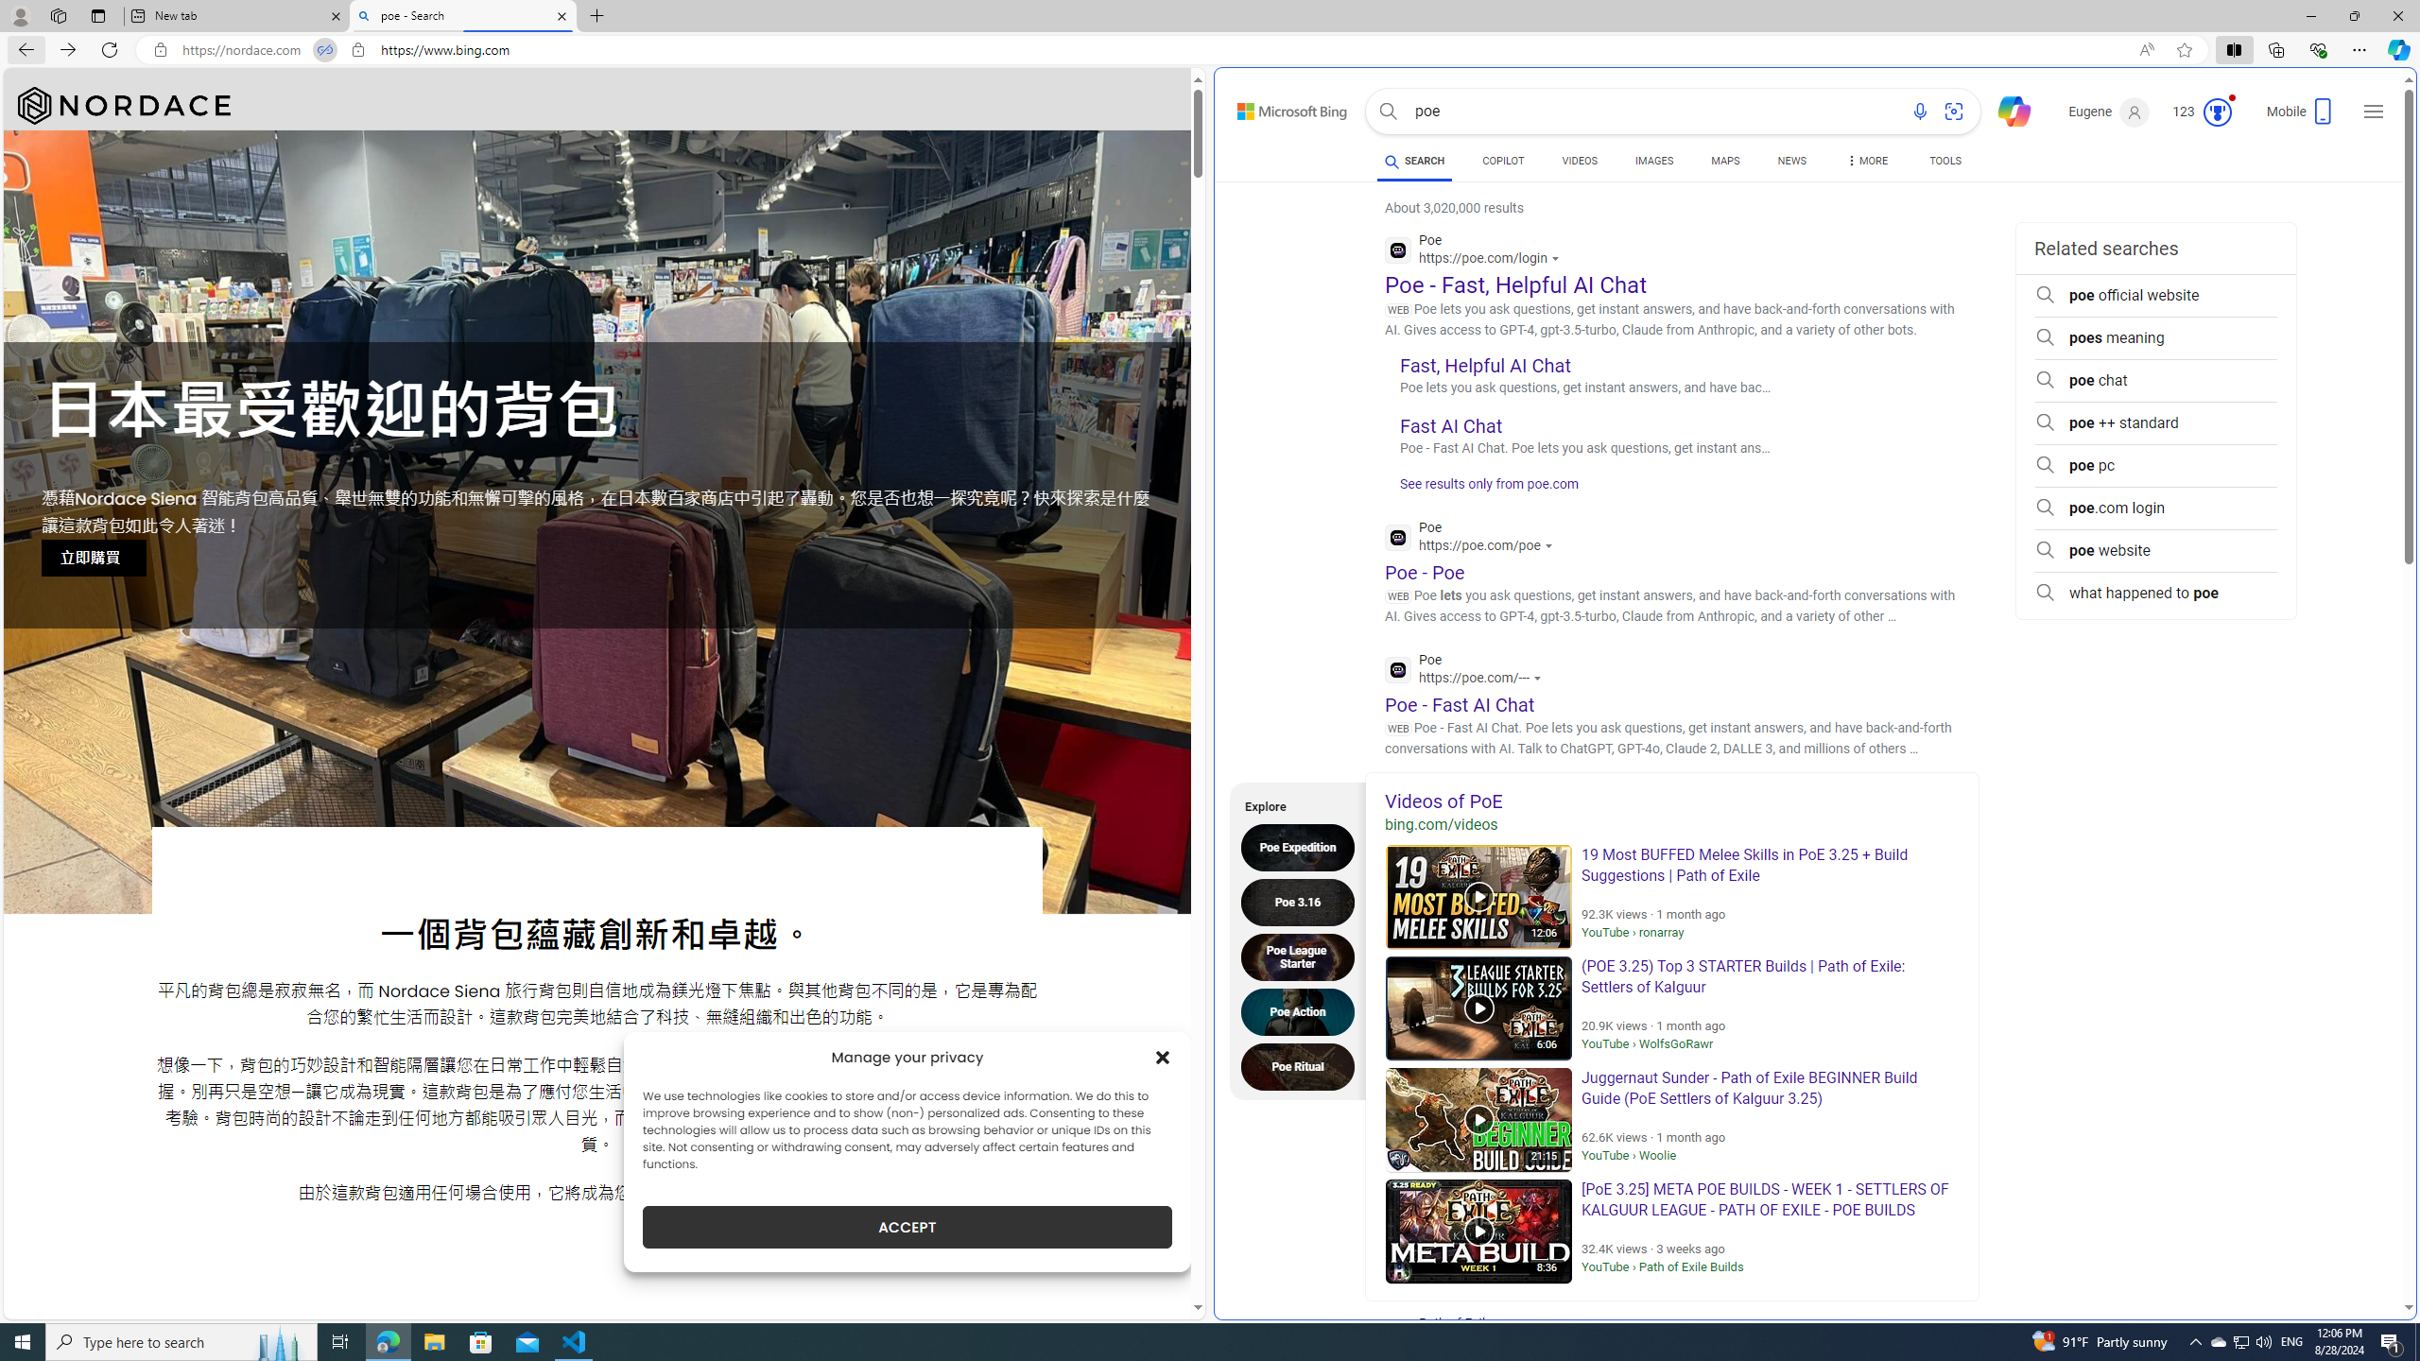 The width and height of the screenshot is (2420, 1361). I want to click on Fast, Helpful AI Chat, so click(1486, 365).